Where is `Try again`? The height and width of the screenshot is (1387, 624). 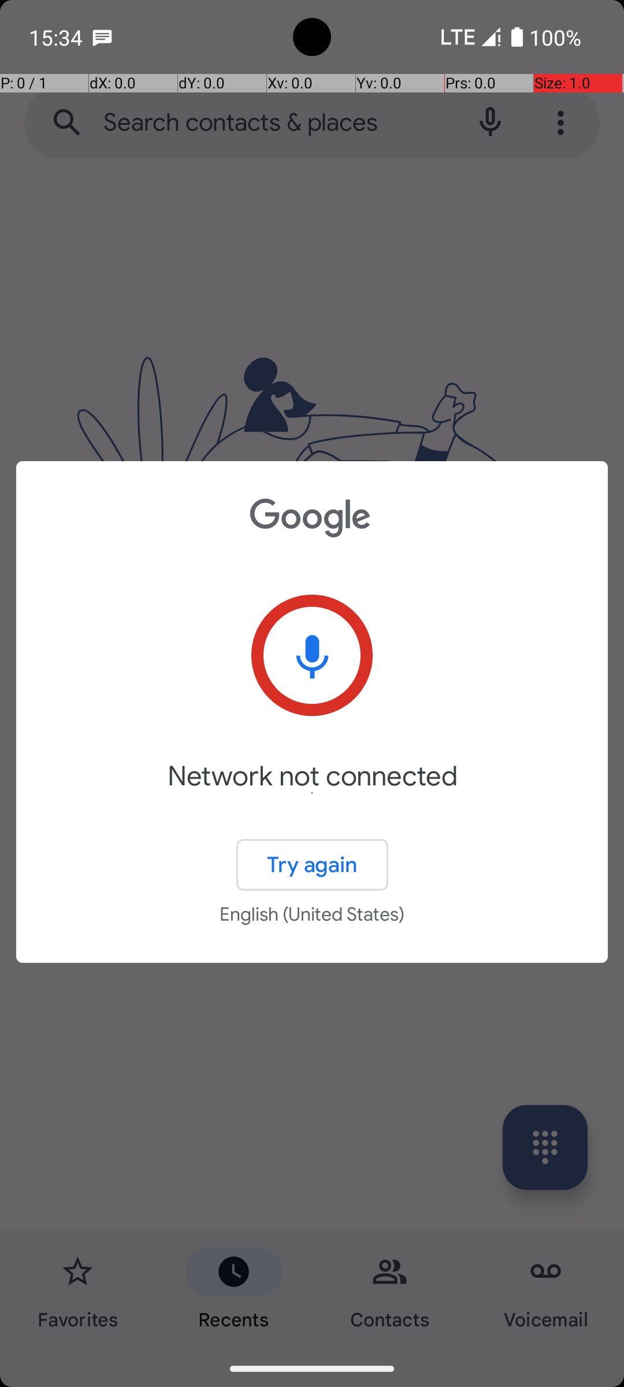 Try again is located at coordinates (312, 865).